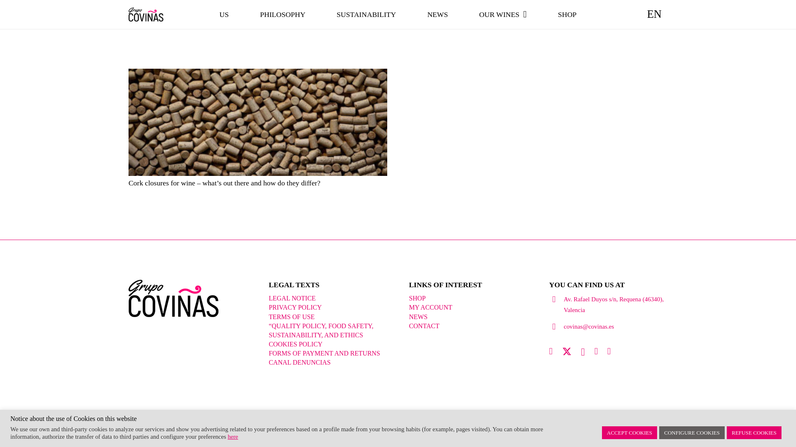 The height and width of the screenshot is (447, 796). What do you see at coordinates (430, 307) in the screenshot?
I see `MY ACCOUNT` at bounding box center [430, 307].